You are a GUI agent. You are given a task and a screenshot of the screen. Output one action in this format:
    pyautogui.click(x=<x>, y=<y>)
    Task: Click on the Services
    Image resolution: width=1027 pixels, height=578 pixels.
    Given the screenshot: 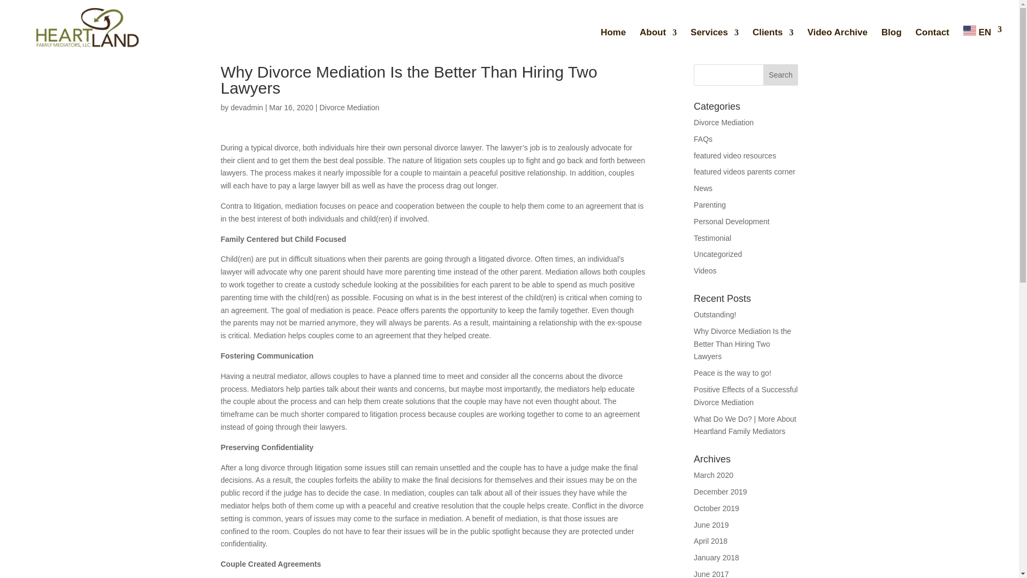 What is the action you would take?
    pyautogui.click(x=714, y=37)
    